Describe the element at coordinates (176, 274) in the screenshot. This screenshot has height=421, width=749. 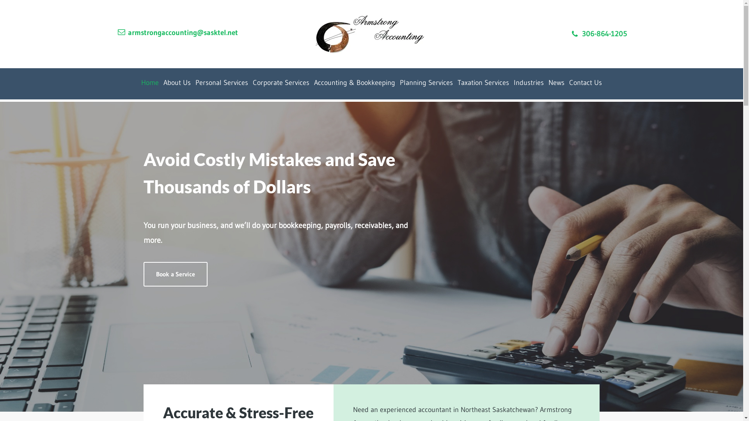
I see `Book a Service` at that location.